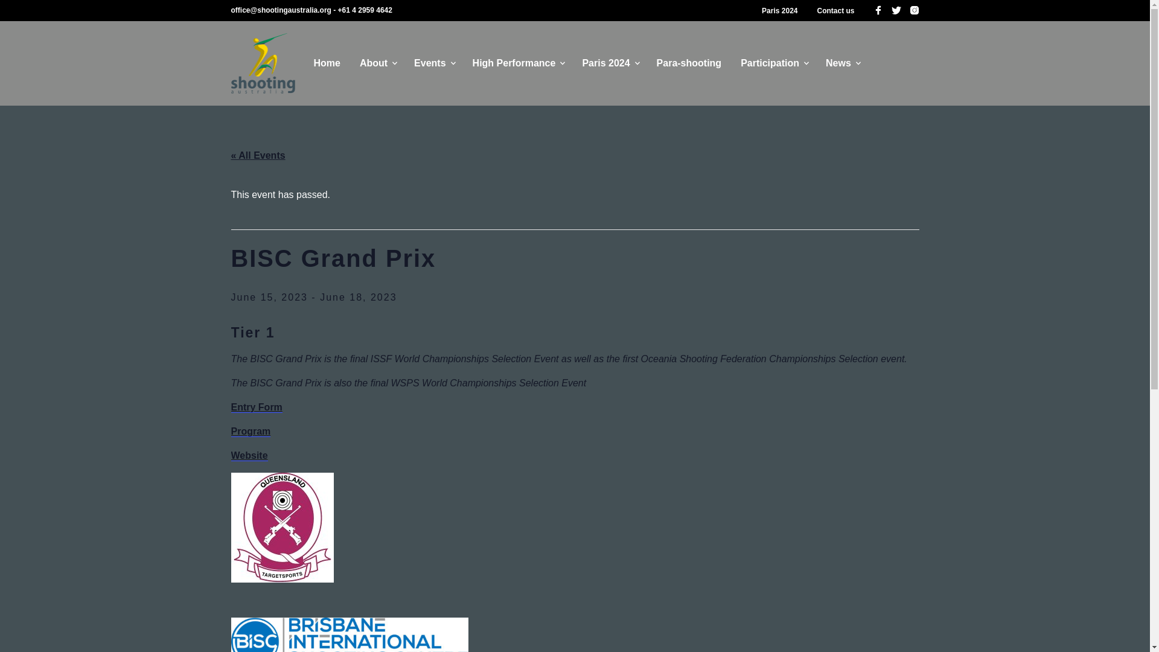 This screenshot has width=1159, height=652. Describe the element at coordinates (327, 63) in the screenshot. I see `Home` at that location.